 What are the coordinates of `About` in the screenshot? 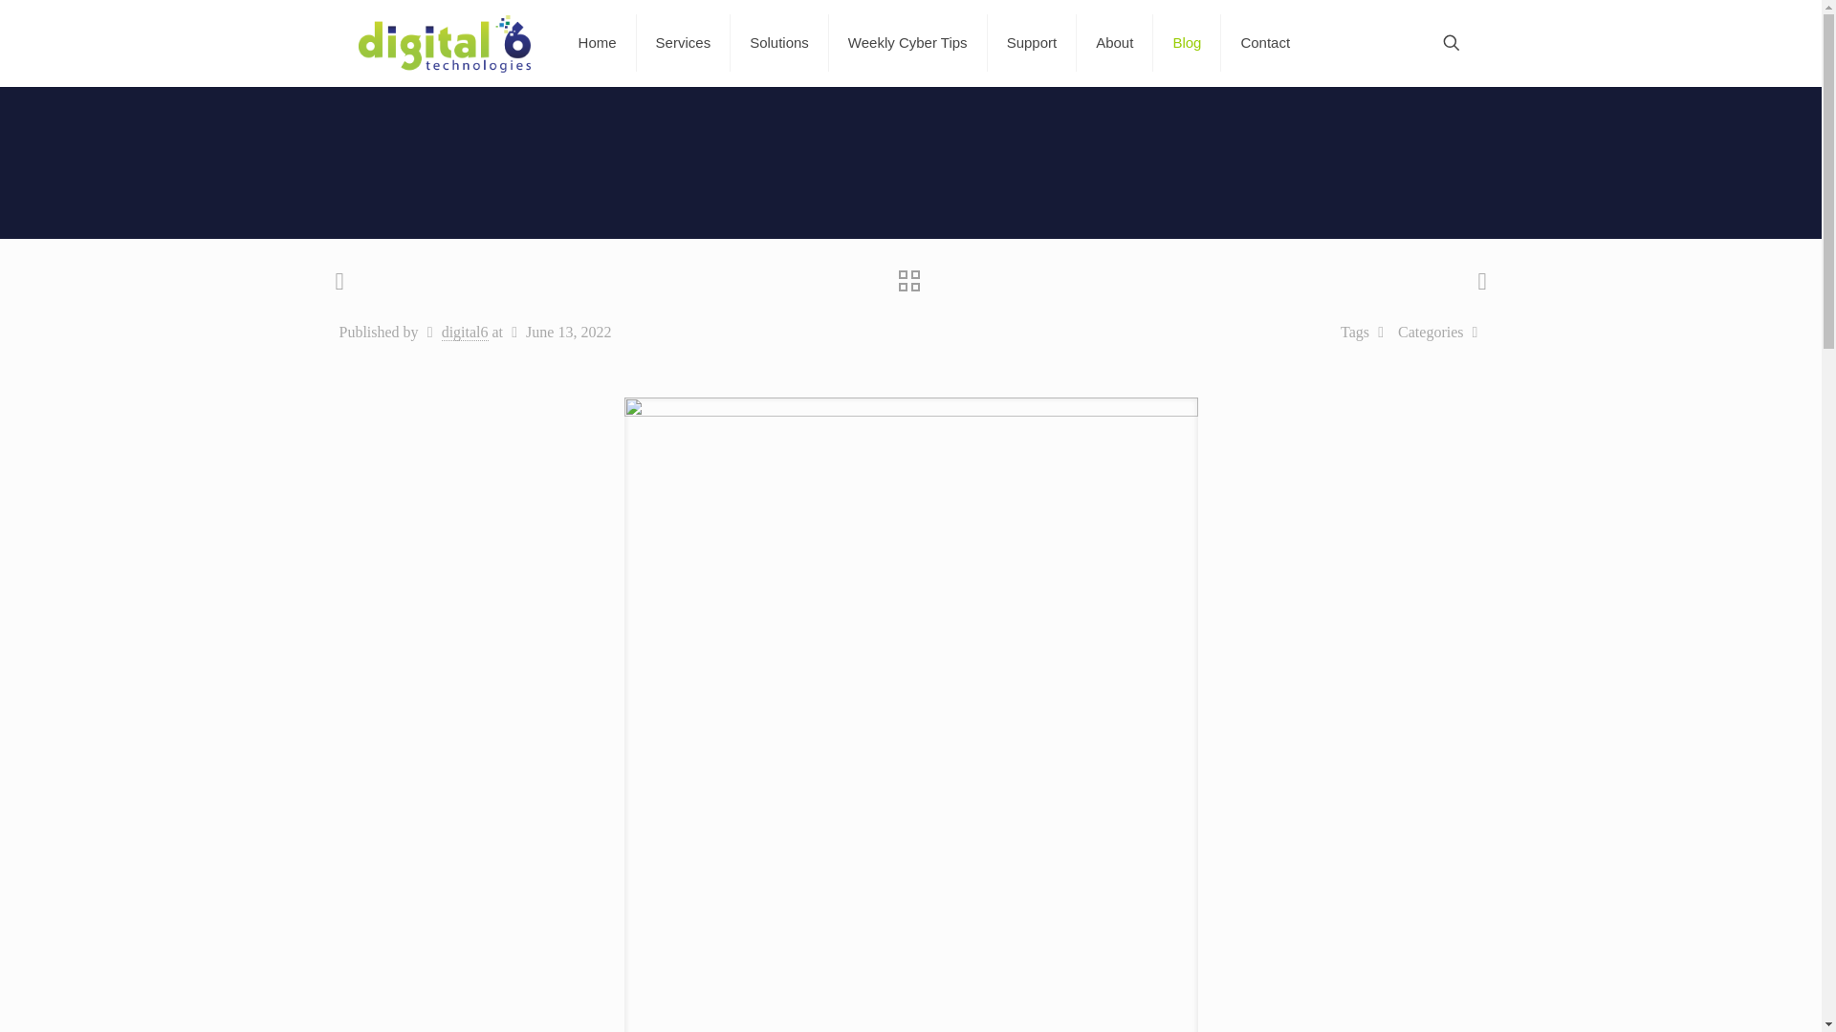 It's located at (1114, 42).